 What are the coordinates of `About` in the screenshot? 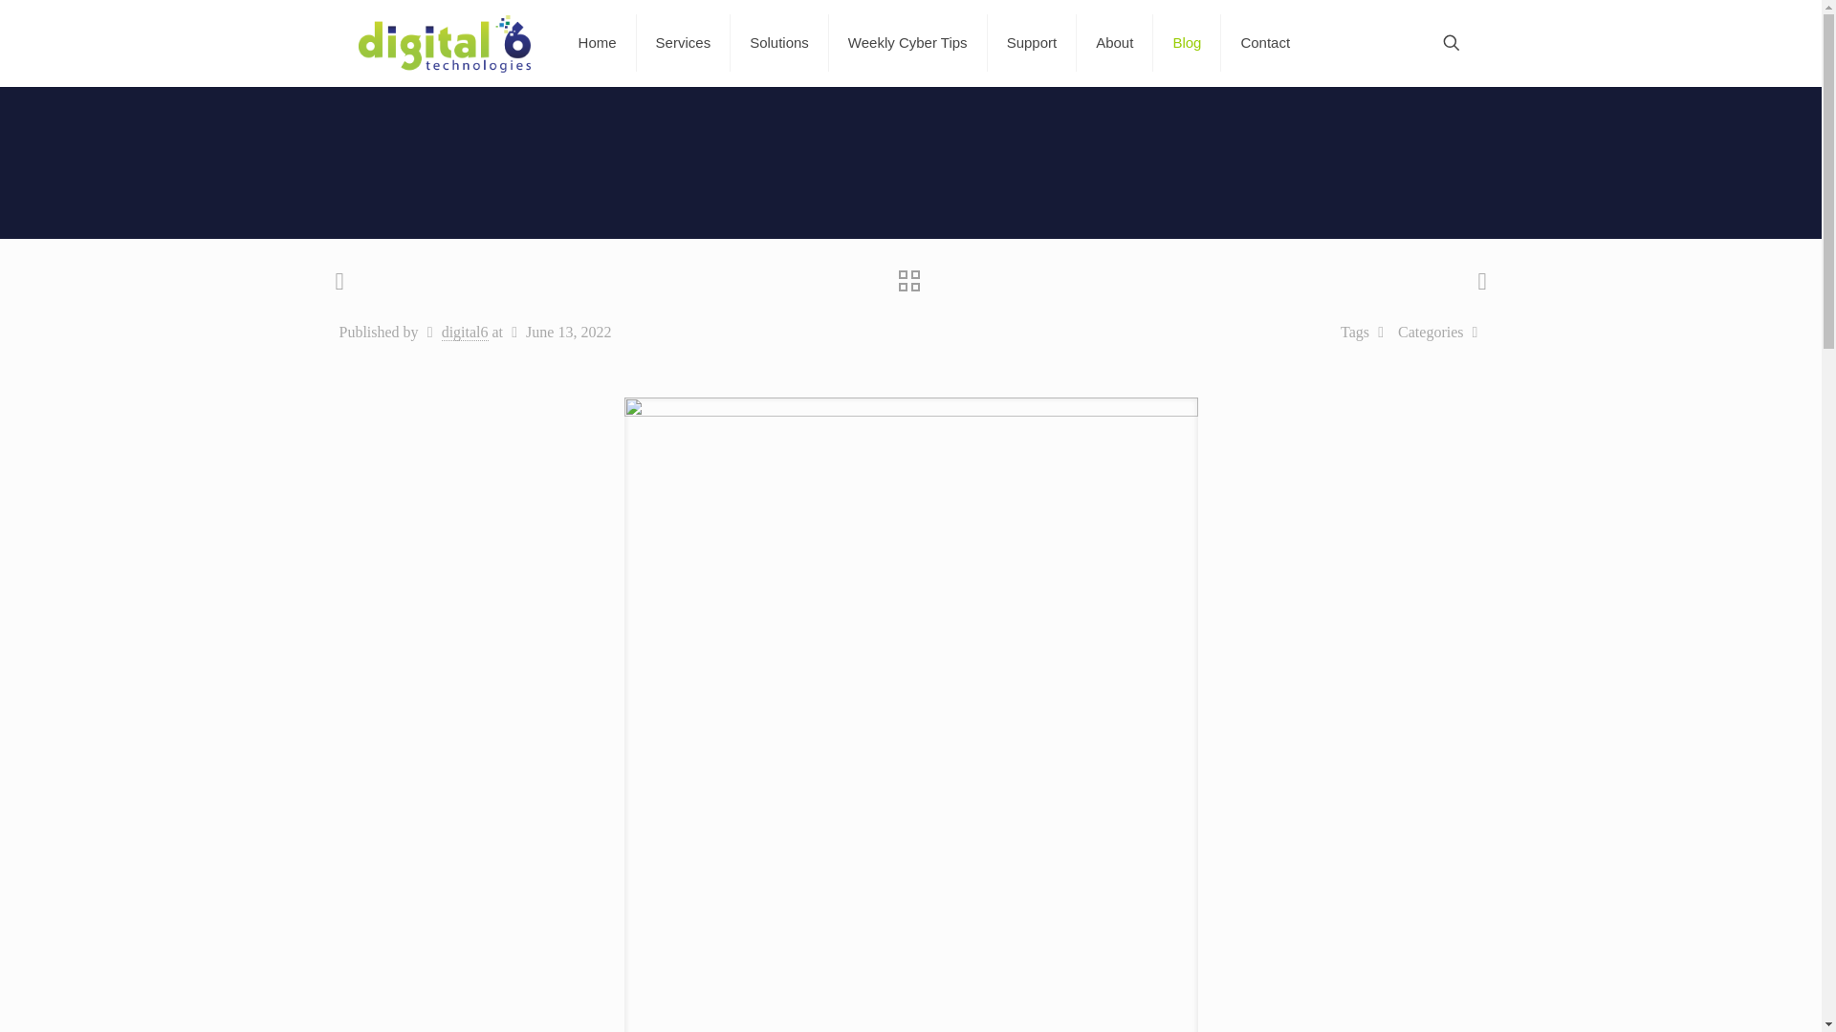 It's located at (1114, 42).